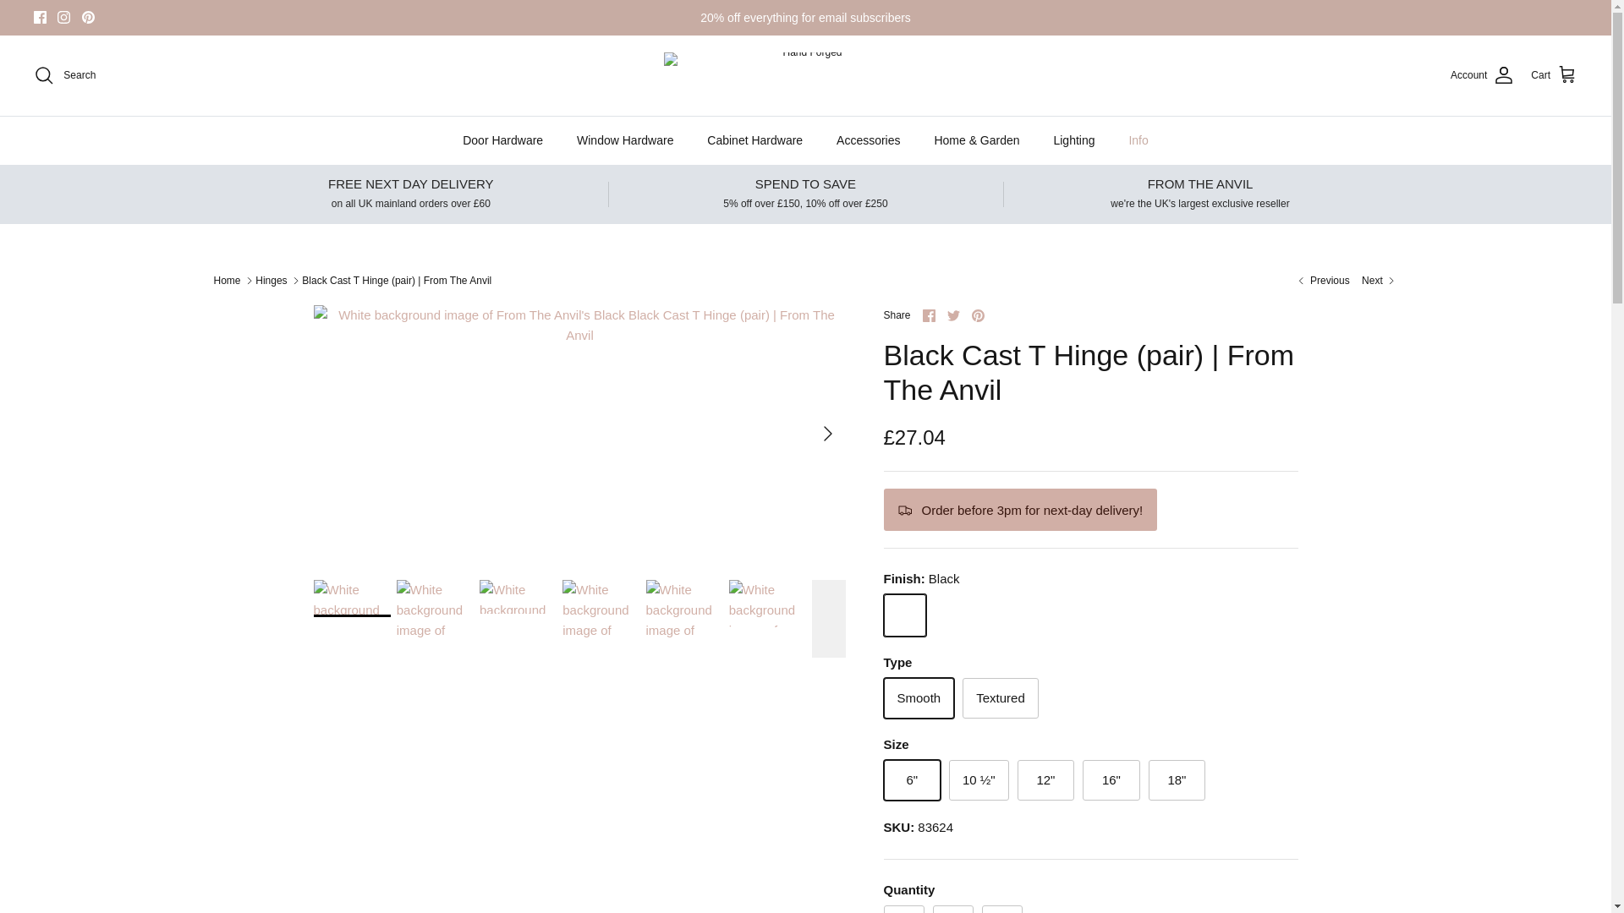  Describe the element at coordinates (502, 140) in the screenshot. I see `Door Hardware` at that location.